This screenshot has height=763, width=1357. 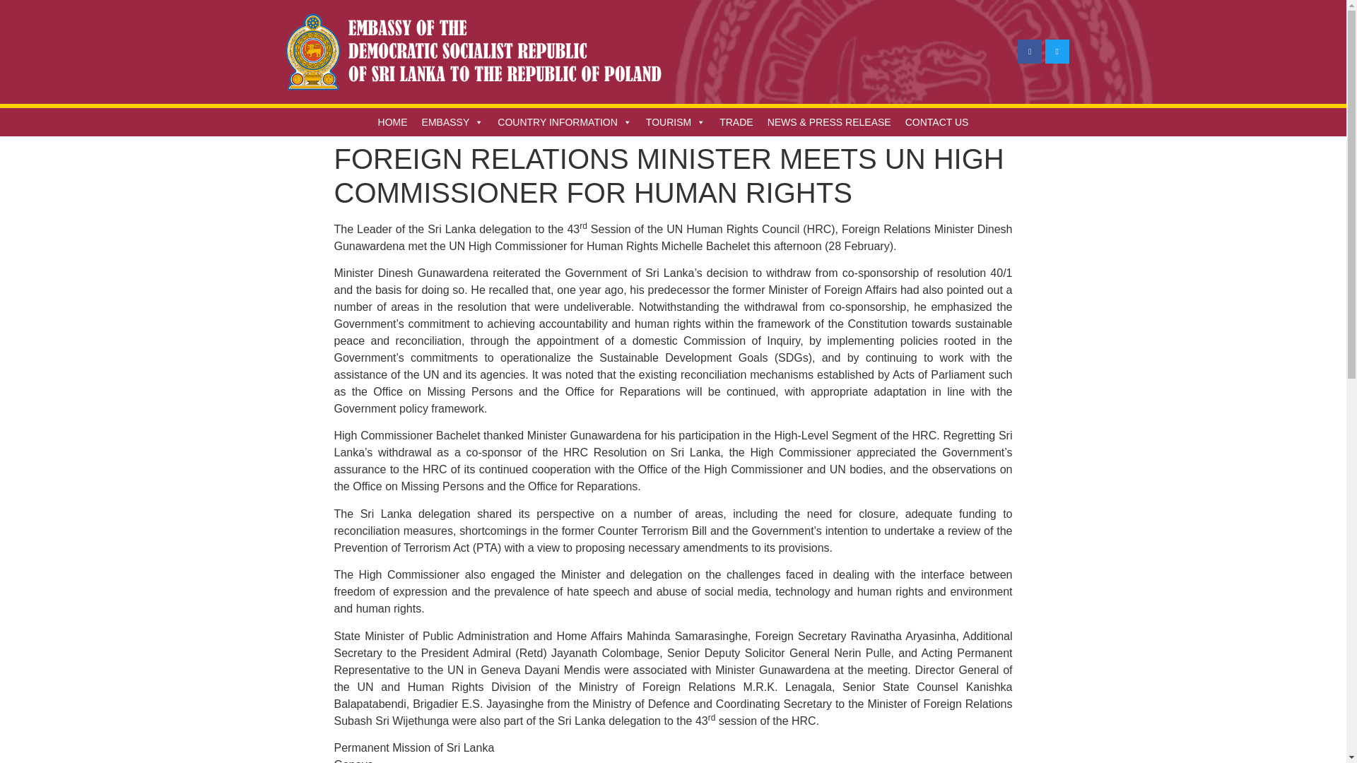 What do you see at coordinates (564, 122) in the screenshot?
I see `COUNTRY INFORMATION` at bounding box center [564, 122].